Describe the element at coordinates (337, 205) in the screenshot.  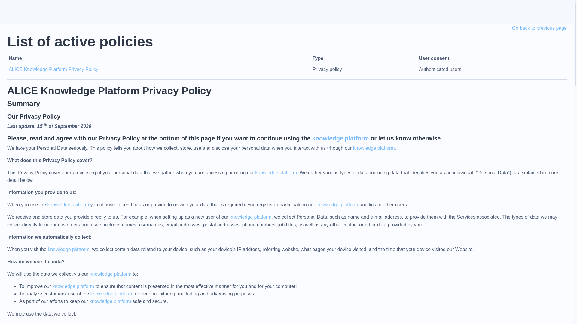
I see `knowledge platform` at that location.